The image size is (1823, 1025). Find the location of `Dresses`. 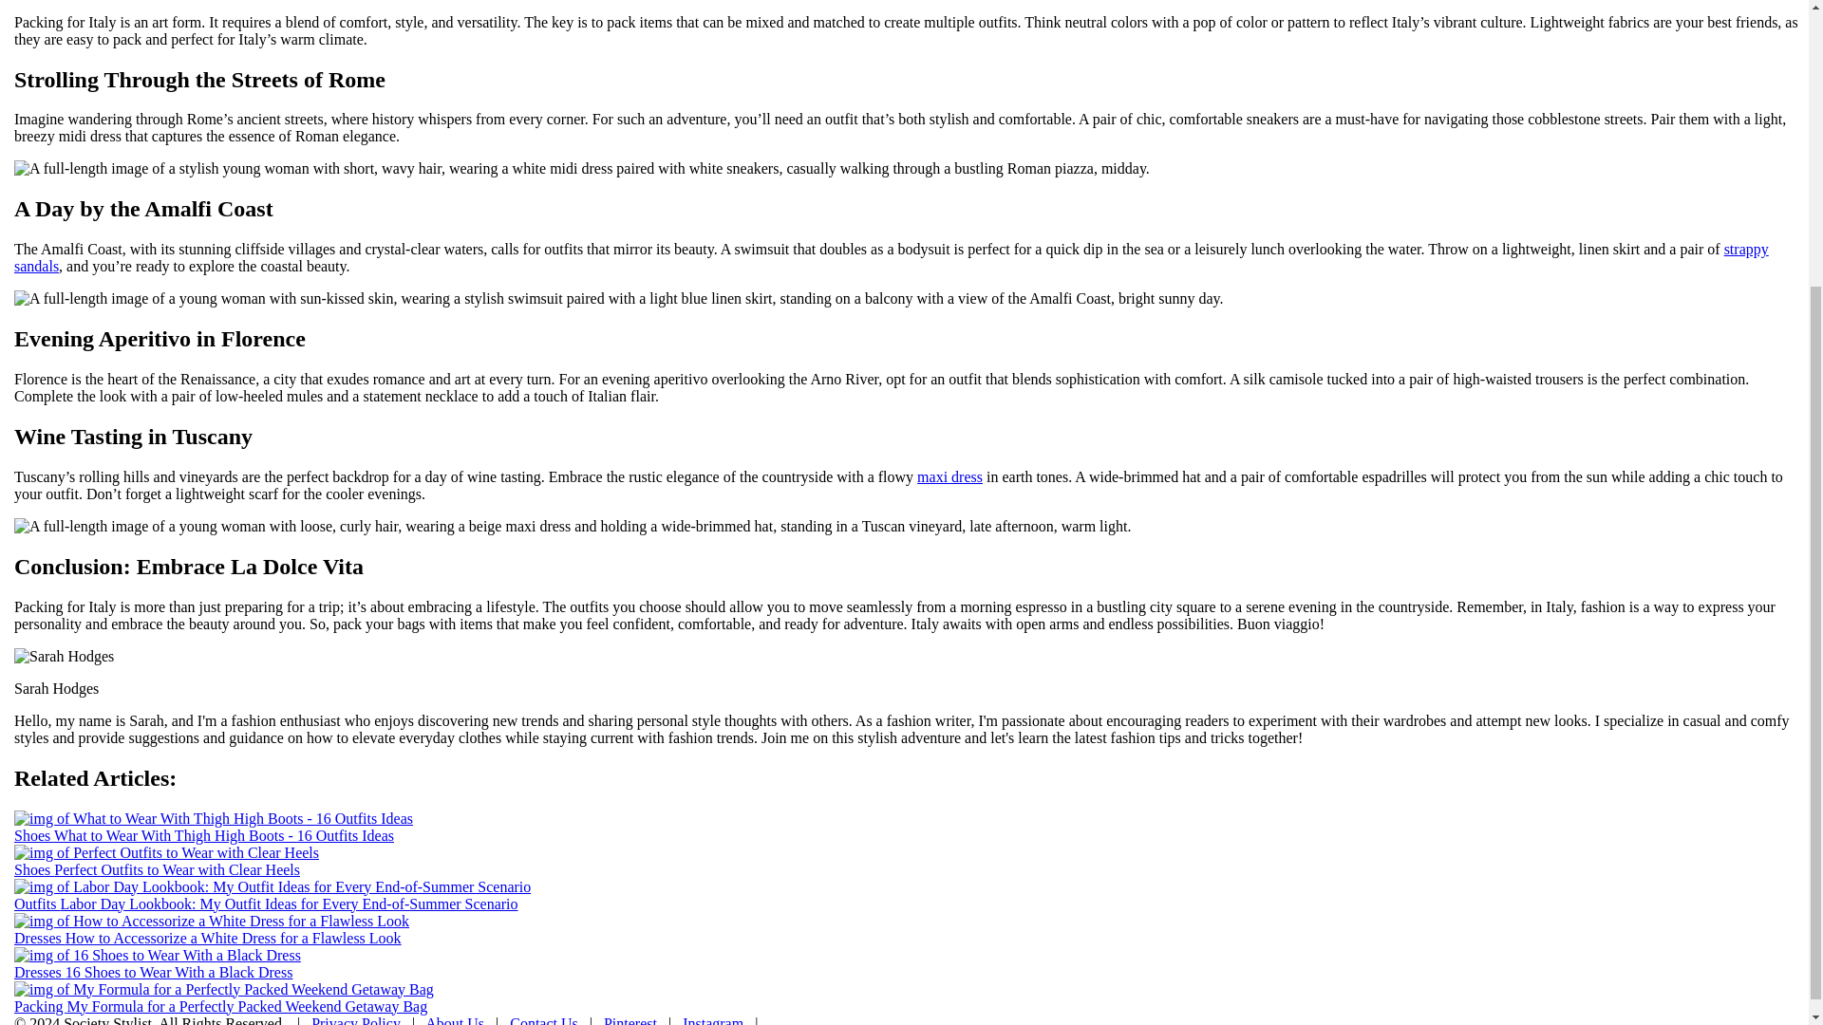

Dresses is located at coordinates (40, 936).